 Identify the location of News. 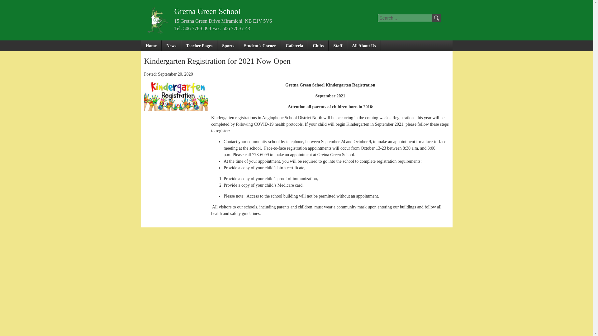
(171, 46).